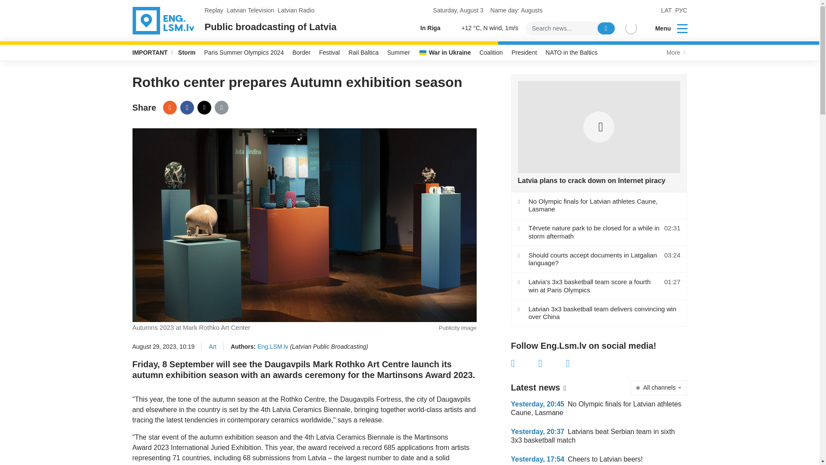 This screenshot has width=826, height=465. I want to click on Draugiem, so click(170, 108).